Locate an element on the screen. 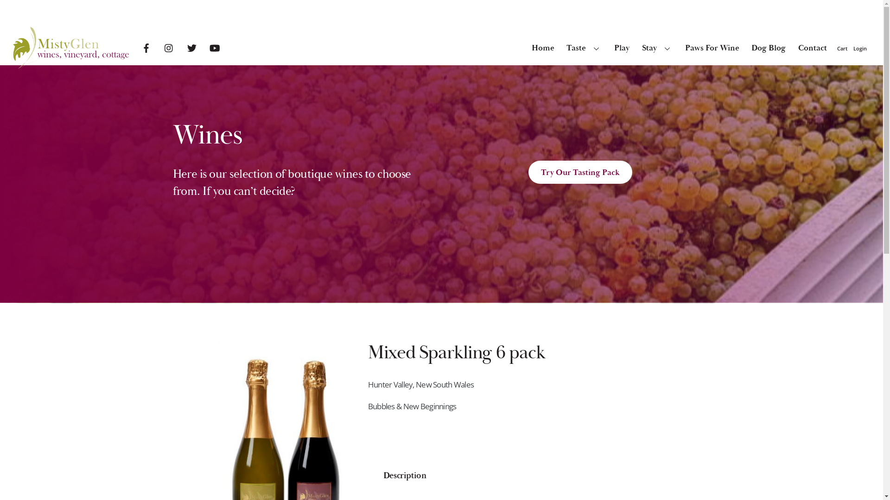  Dog Blog is located at coordinates (769, 48).